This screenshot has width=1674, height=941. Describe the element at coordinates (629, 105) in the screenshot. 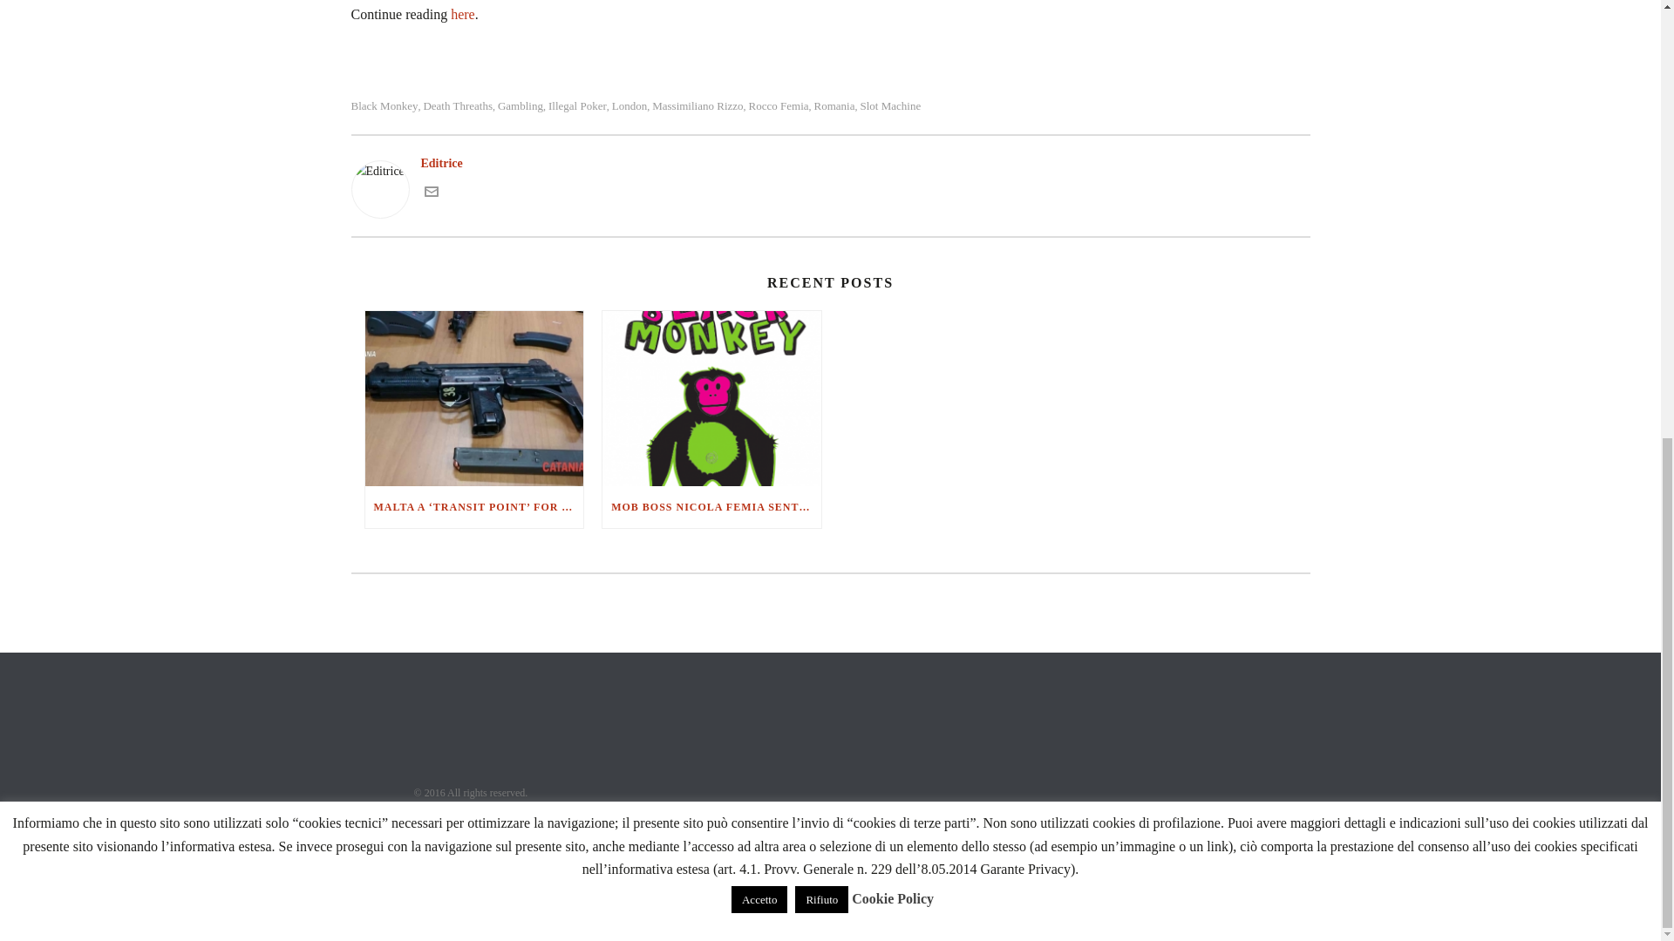

I see `London` at that location.